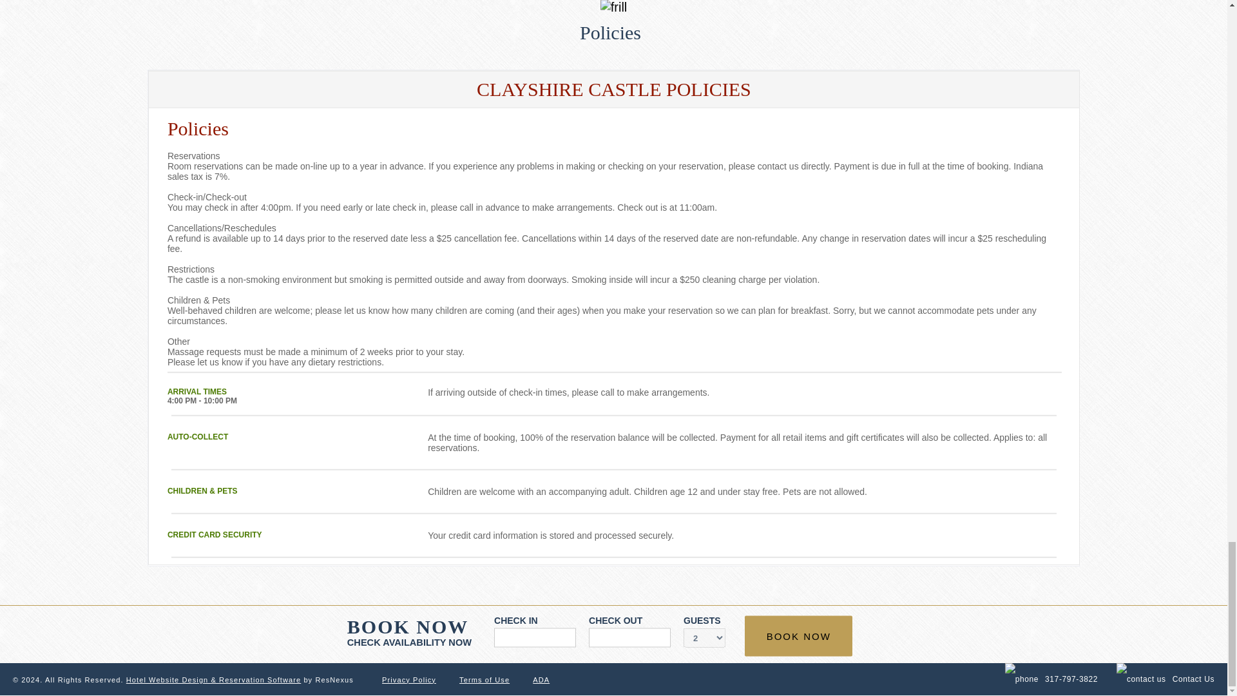 This screenshot has width=1237, height=696. Describe the element at coordinates (535, 638) in the screenshot. I see `Start Date` at that location.